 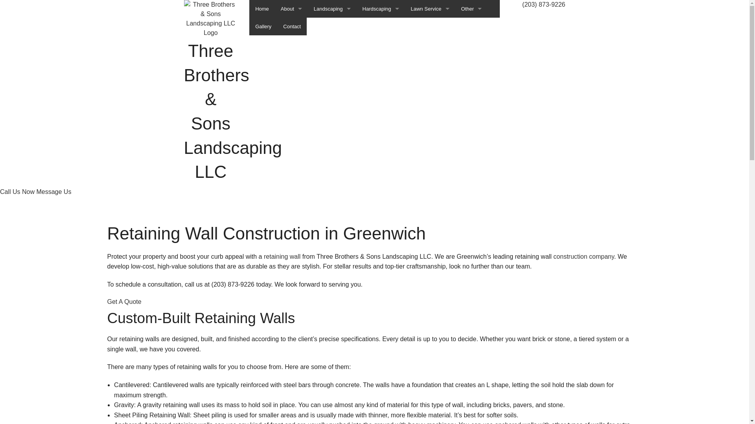 I want to click on Message Us, so click(x=53, y=192).